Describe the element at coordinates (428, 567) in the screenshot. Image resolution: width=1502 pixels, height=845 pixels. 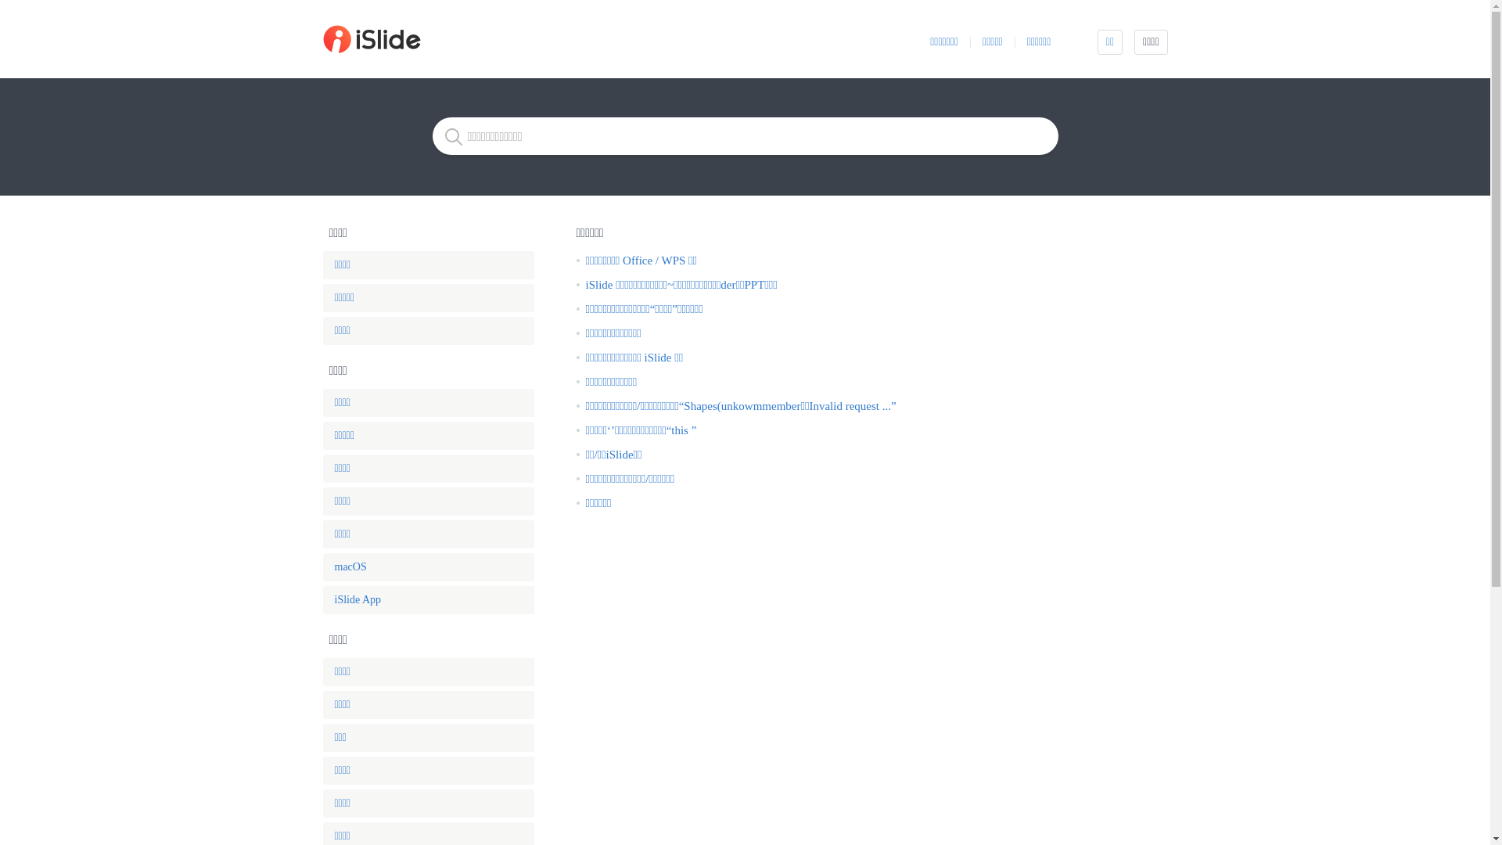
I see `macOS` at that location.